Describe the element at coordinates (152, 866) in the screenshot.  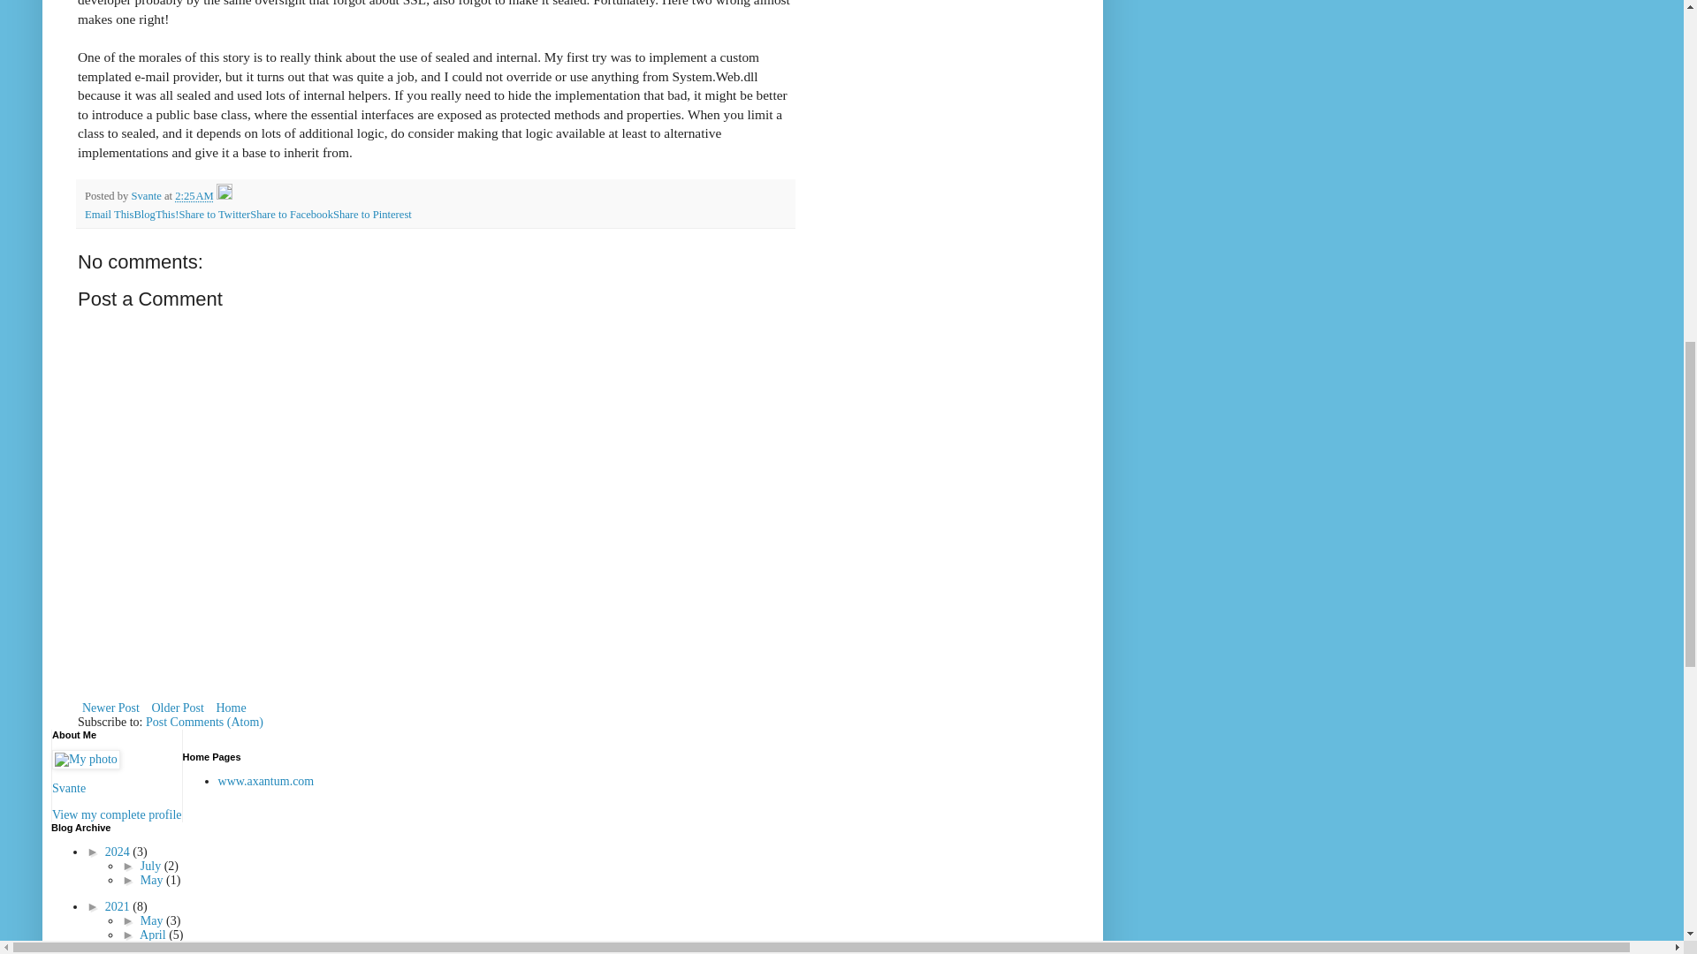
I see `July` at that location.